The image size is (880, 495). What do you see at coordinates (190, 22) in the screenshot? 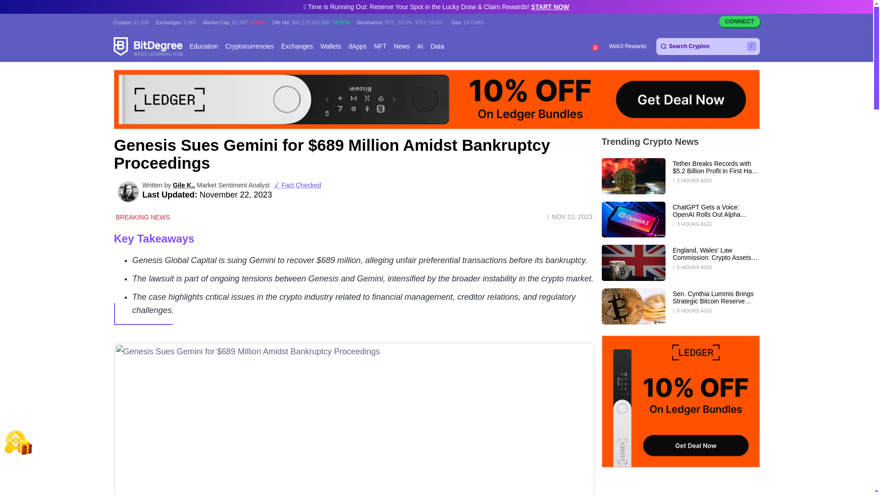
I see `1,863` at bounding box center [190, 22].